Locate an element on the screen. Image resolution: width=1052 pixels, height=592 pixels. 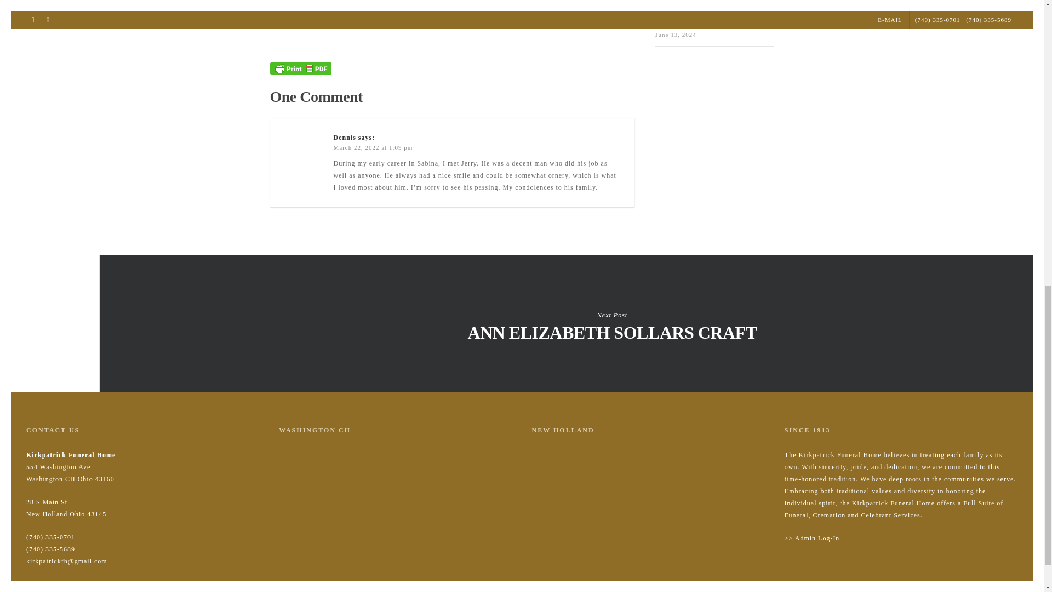
March 22, 2022 at 1:09 pm is located at coordinates (373, 147).